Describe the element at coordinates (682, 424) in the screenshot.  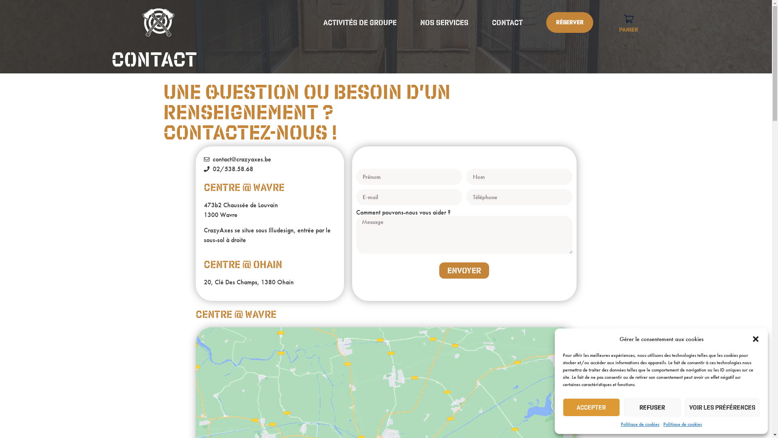
I see `Politique de cookies` at that location.